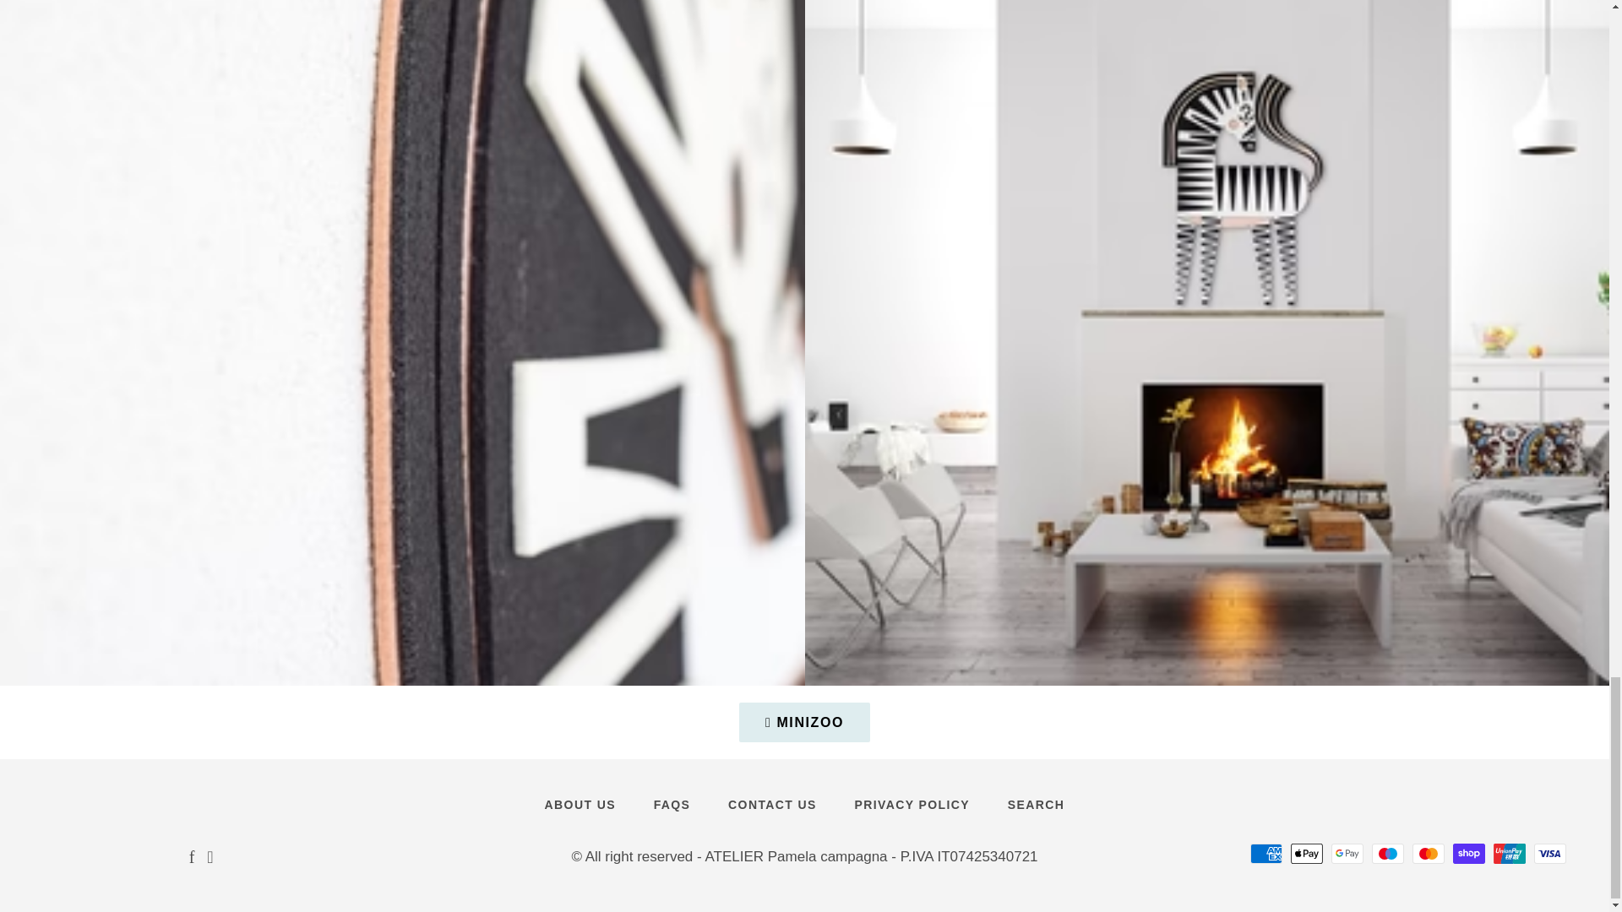  I want to click on CONTACT US, so click(772, 805).